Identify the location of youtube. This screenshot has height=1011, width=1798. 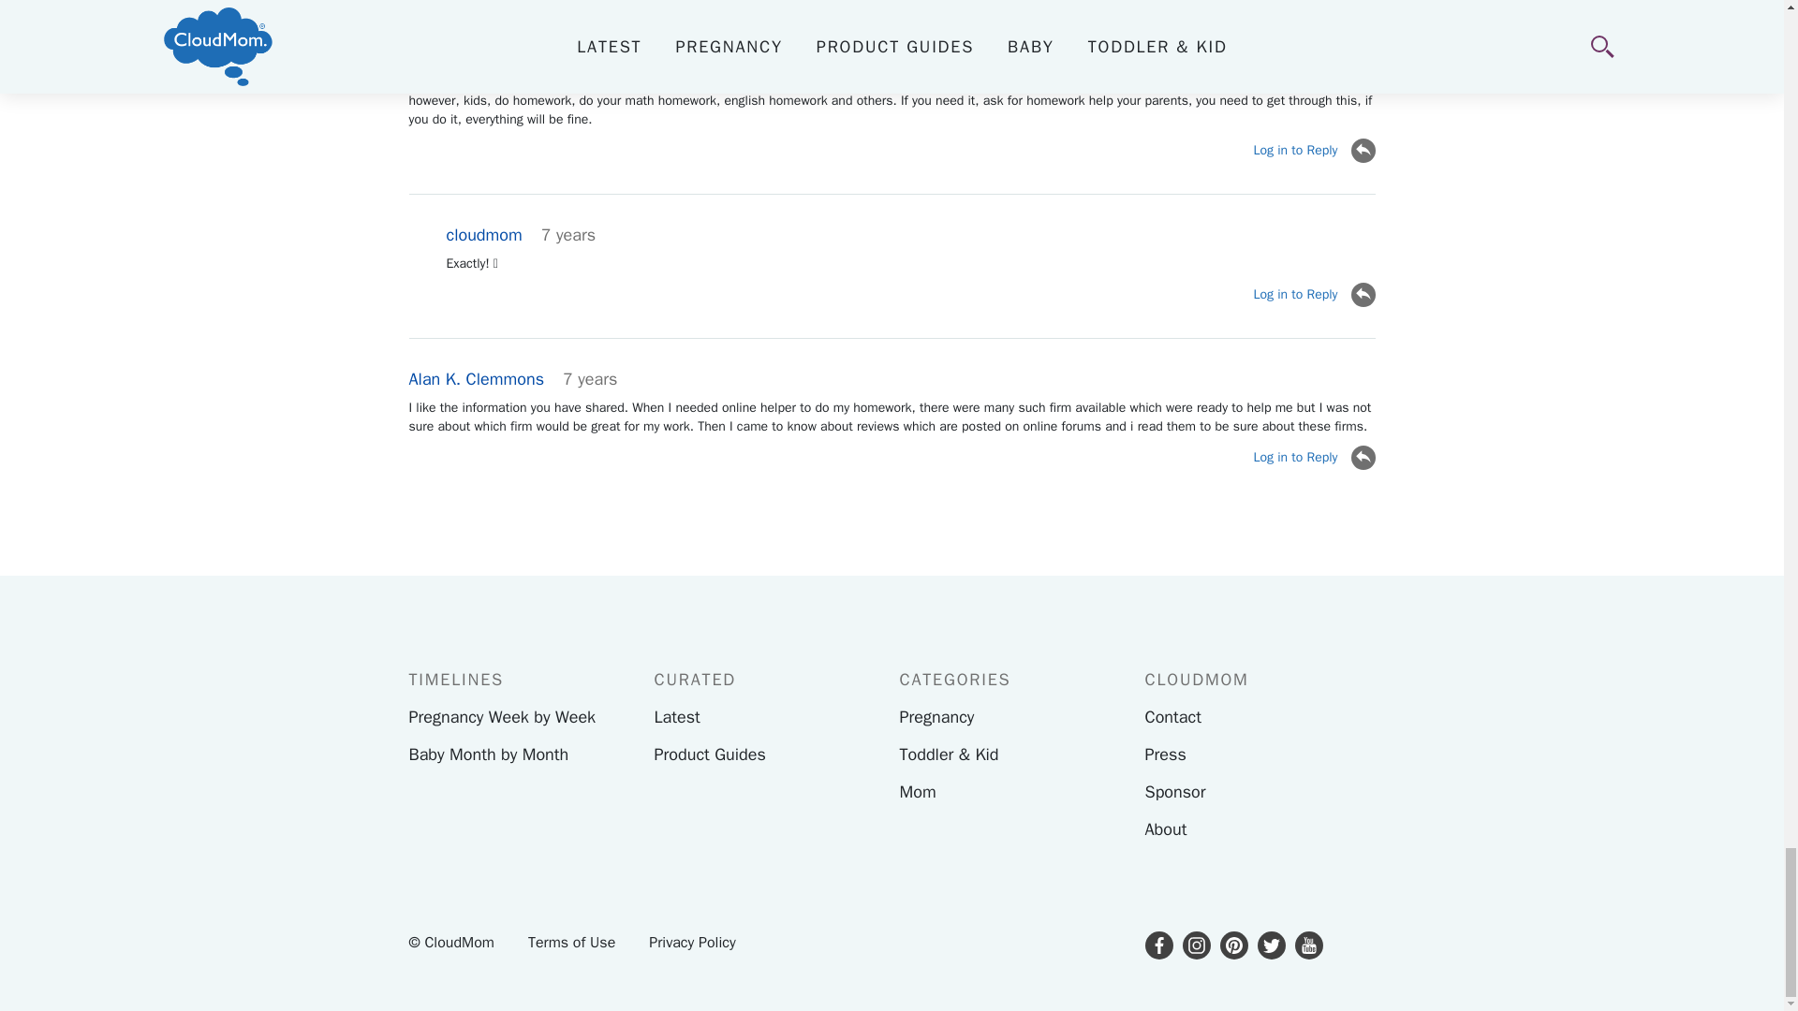
(1307, 945).